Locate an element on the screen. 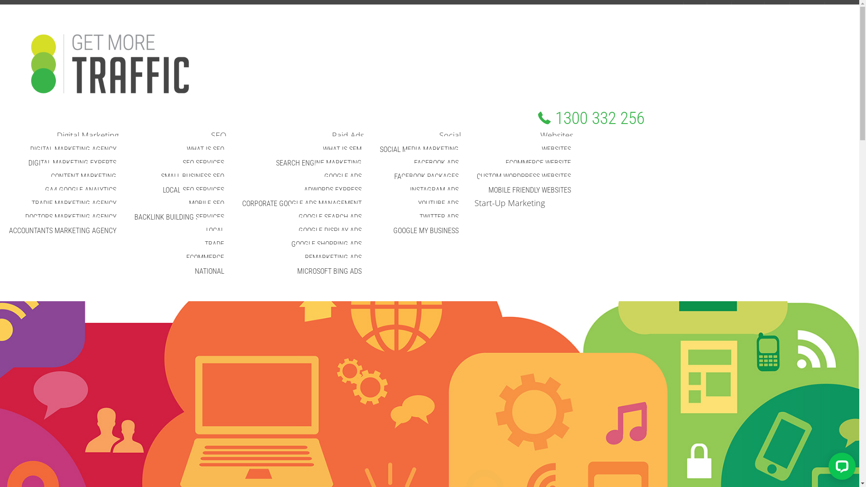 This screenshot has width=866, height=487. Careers is located at coordinates (719, 8).